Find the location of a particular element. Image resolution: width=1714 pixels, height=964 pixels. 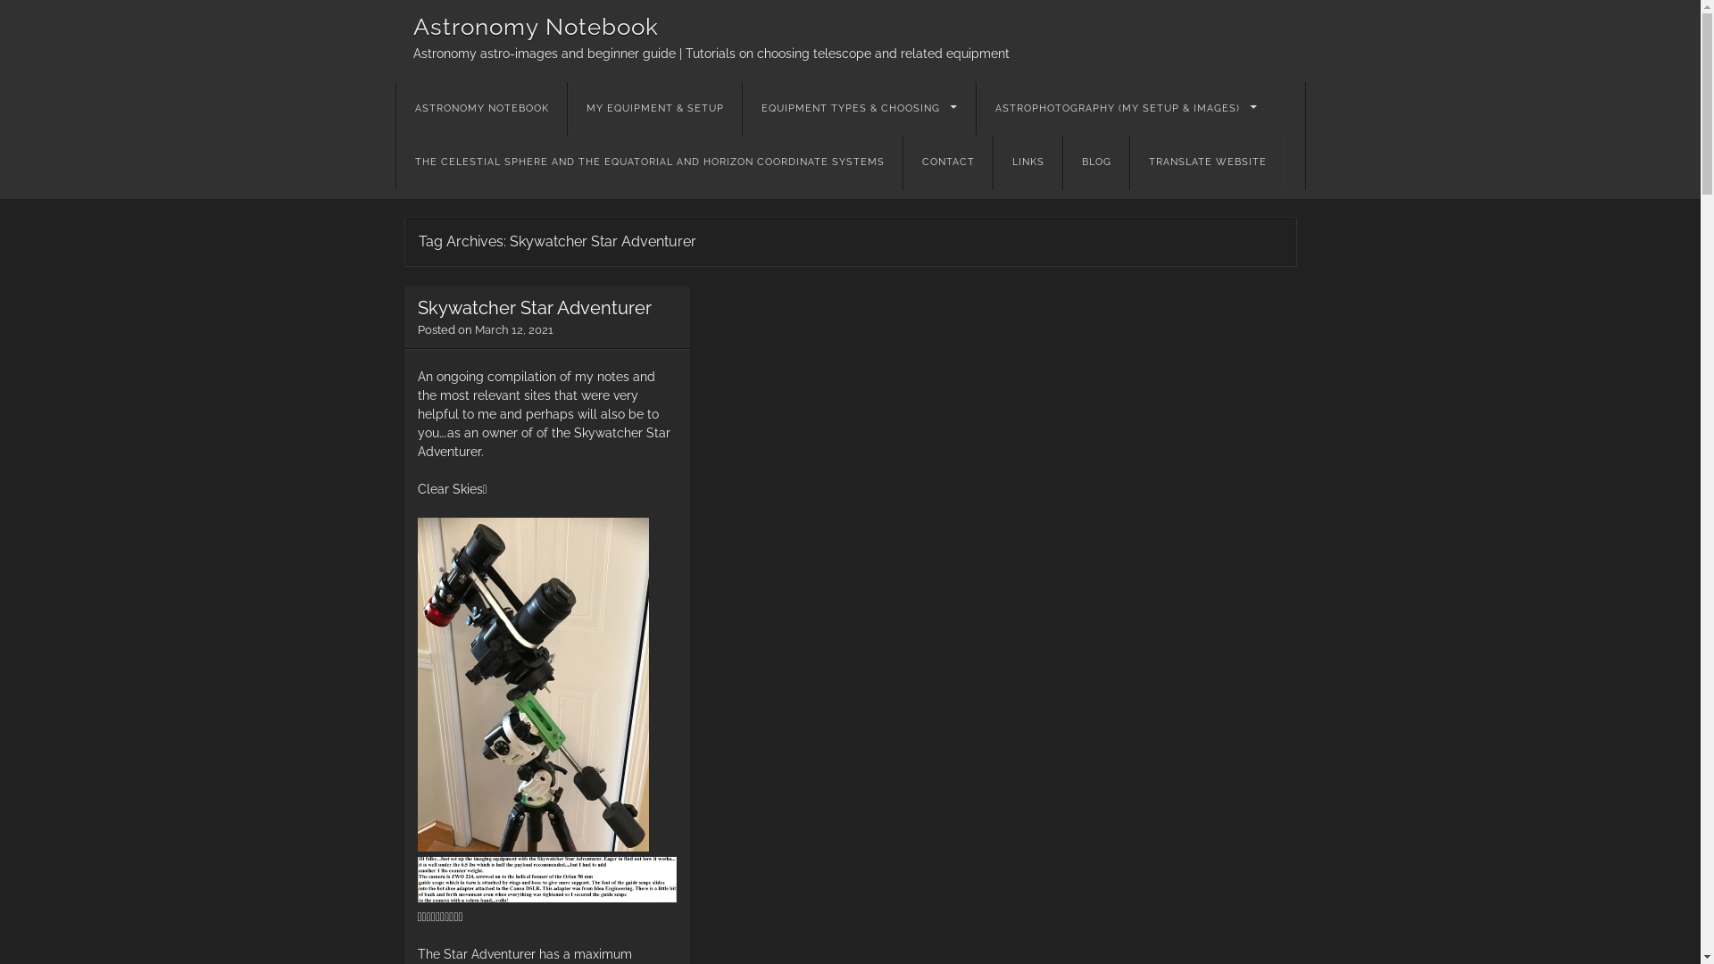

BLOG is located at coordinates (1095, 162).